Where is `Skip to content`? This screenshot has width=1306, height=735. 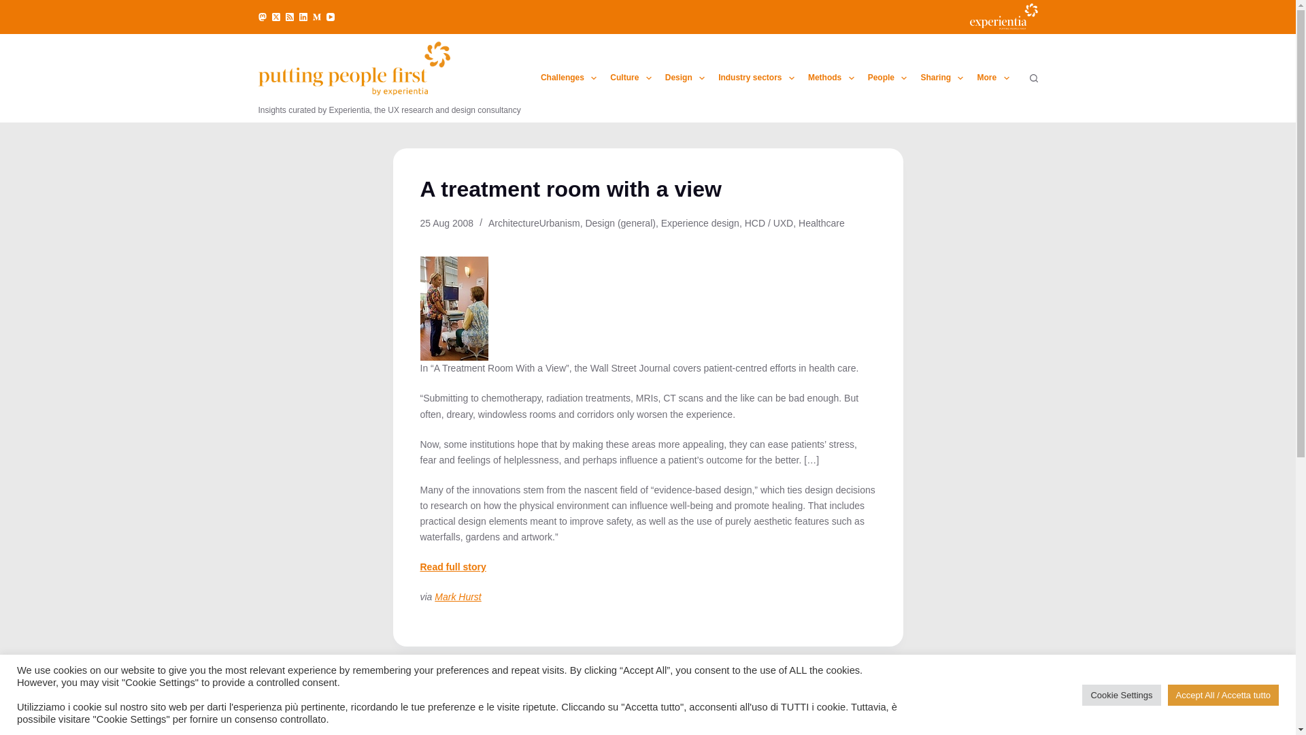 Skip to content is located at coordinates (14, 7).